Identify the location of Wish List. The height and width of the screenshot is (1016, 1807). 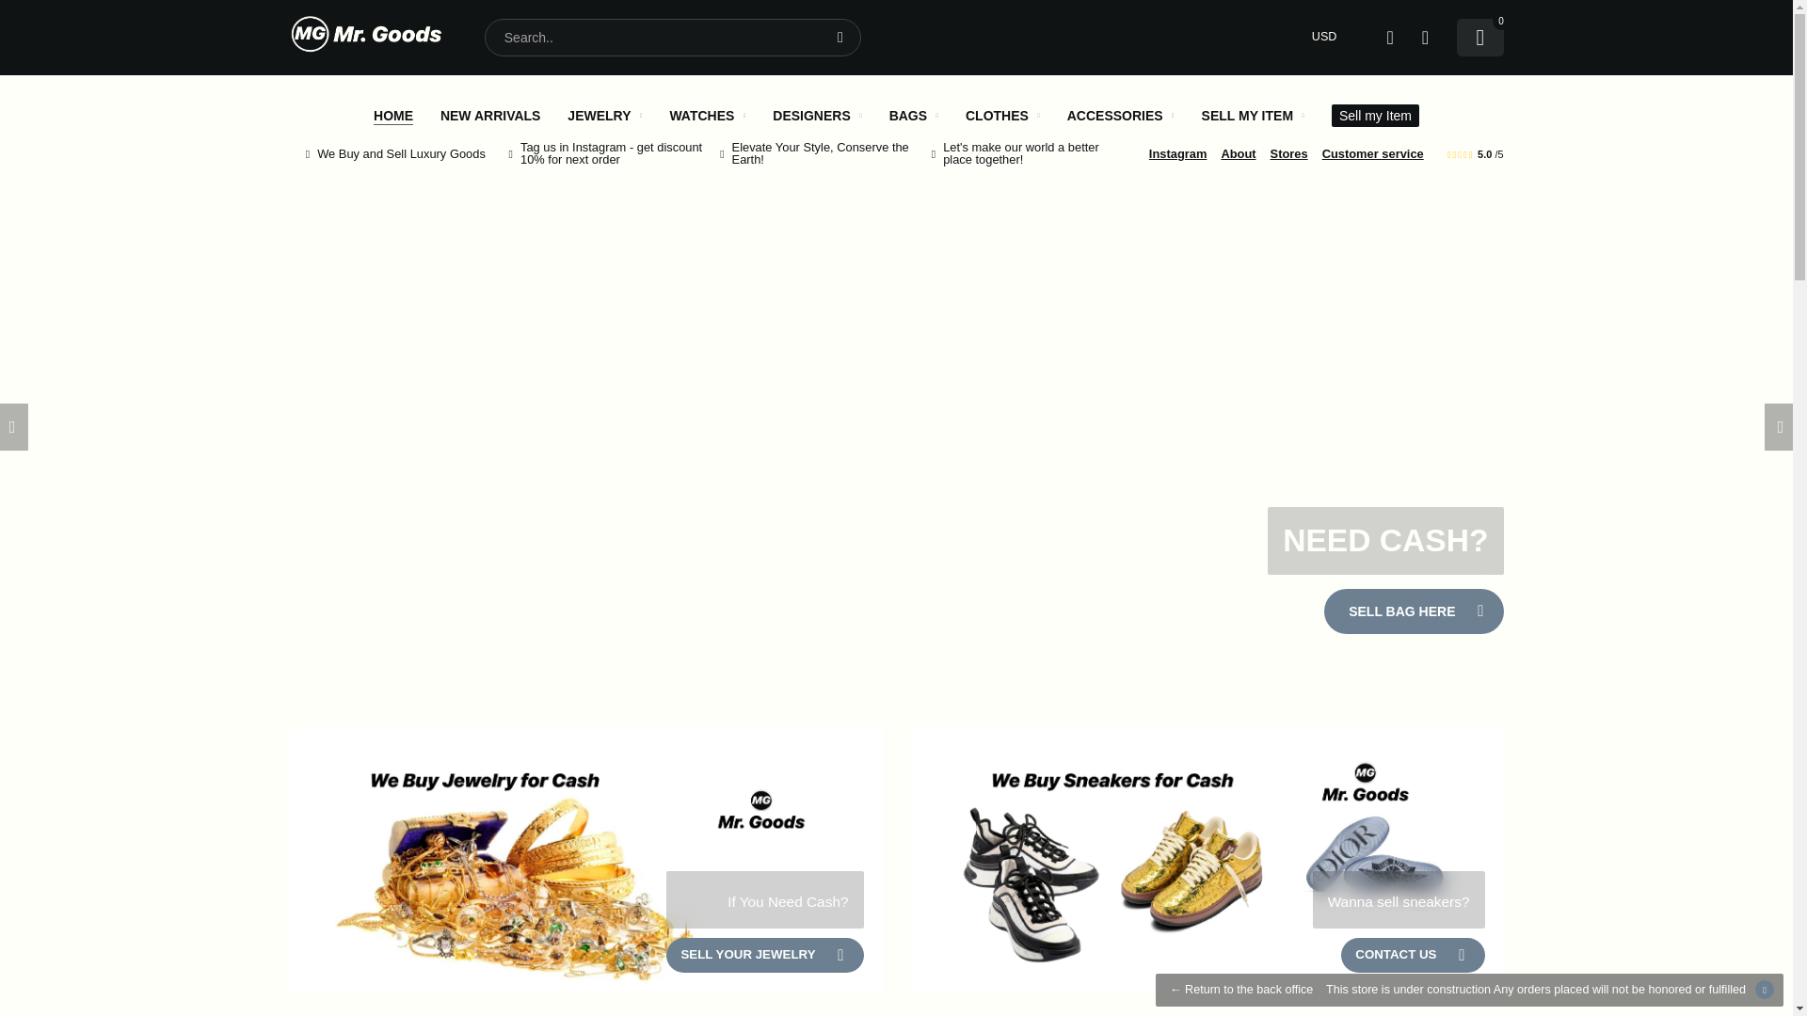
(1423, 38).